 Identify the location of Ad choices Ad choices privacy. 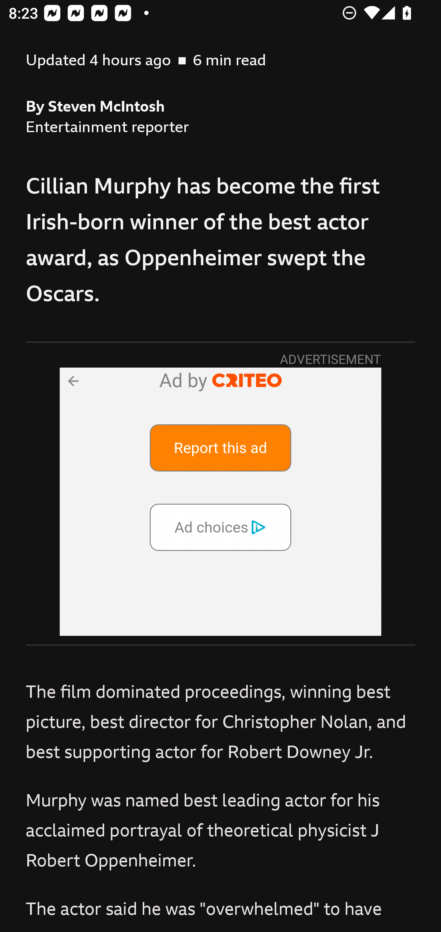
(221, 526).